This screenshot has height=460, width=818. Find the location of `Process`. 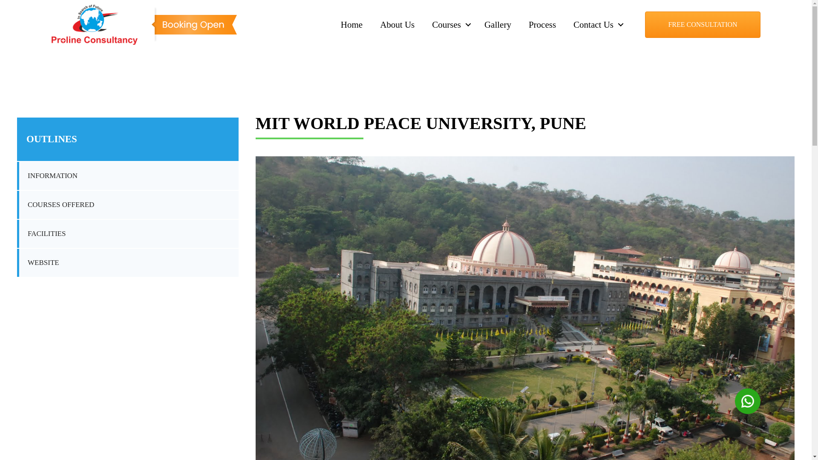

Process is located at coordinates (542, 25).